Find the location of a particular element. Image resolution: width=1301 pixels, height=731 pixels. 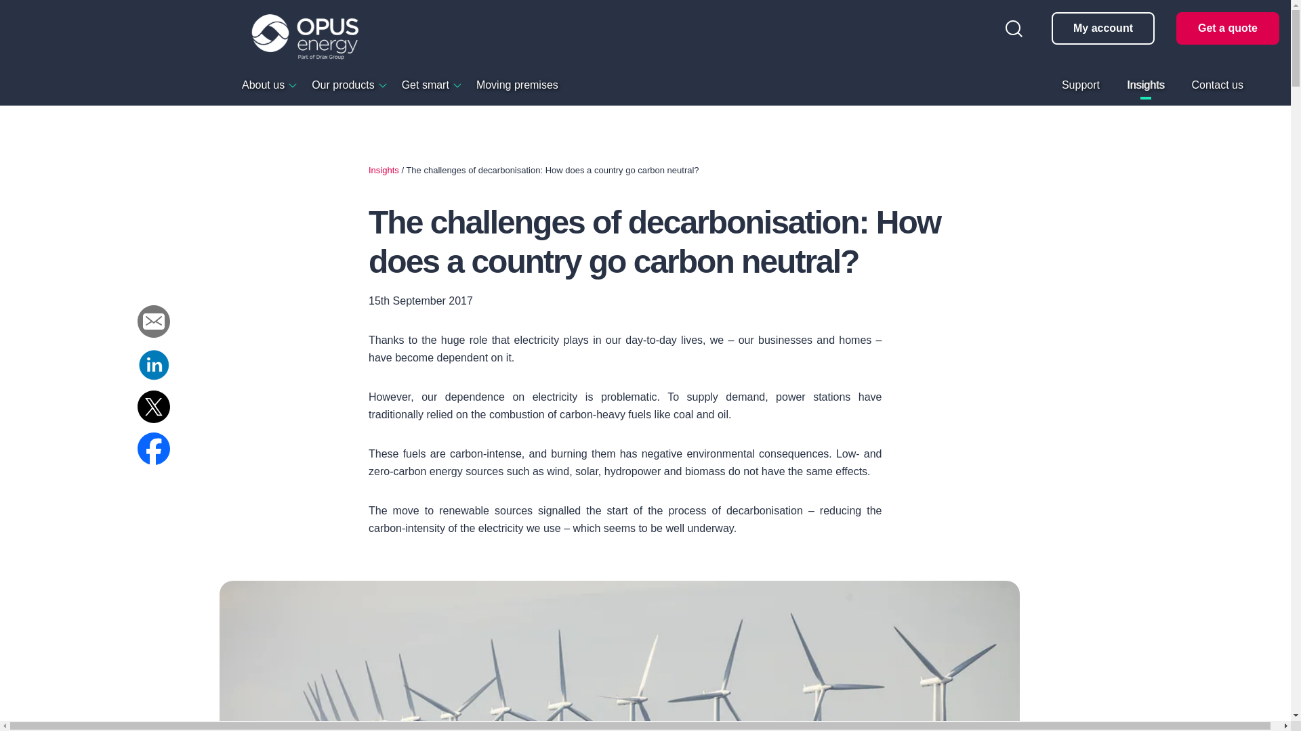

My account is located at coordinates (1103, 28).